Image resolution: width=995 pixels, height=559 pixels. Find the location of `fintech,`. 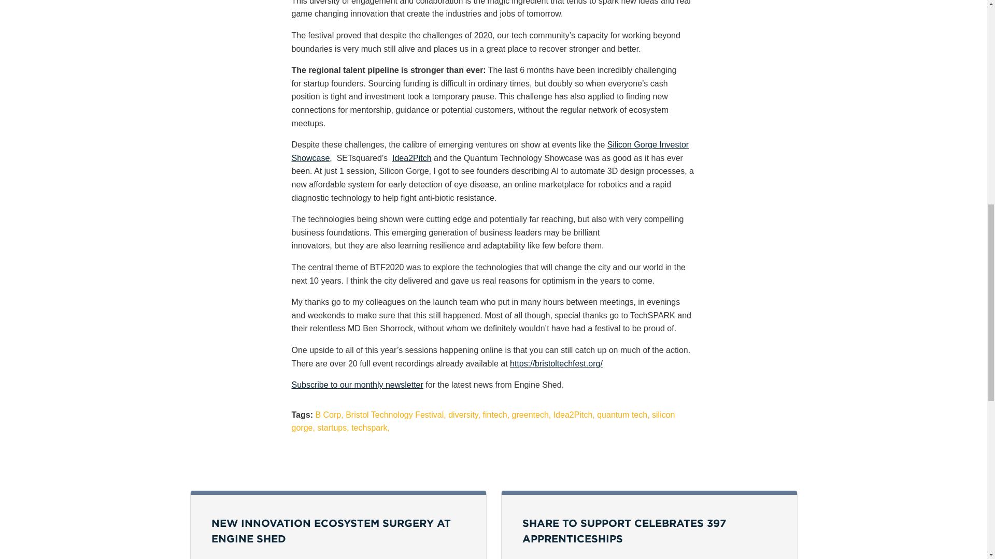

fintech, is located at coordinates (496, 415).